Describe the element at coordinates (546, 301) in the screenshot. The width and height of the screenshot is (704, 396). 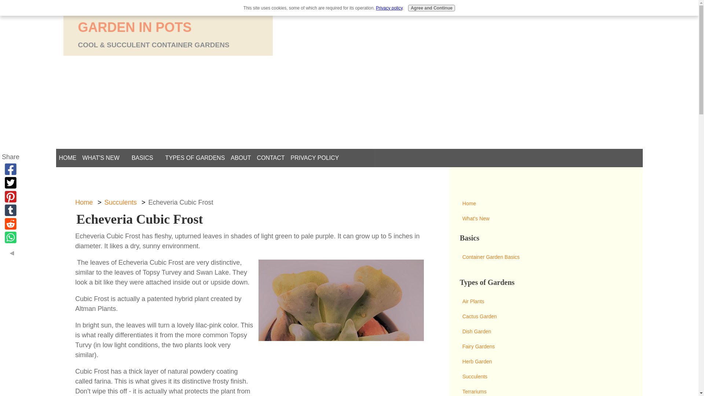
I see `Air Plants` at that location.